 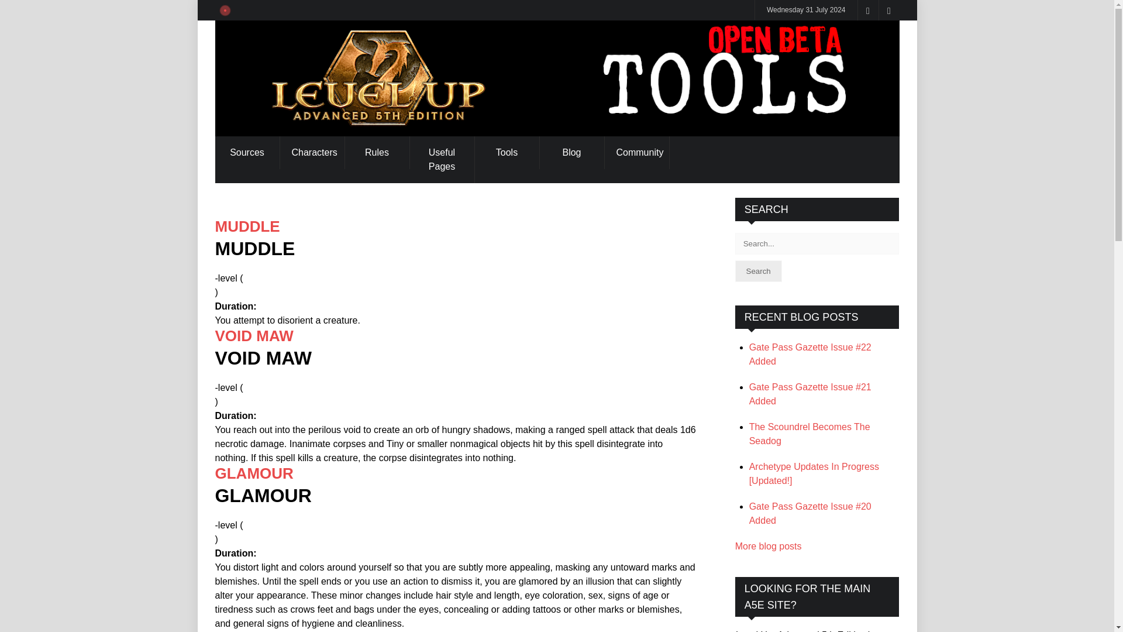 What do you see at coordinates (557, 78) in the screenshot?
I see `Level Up` at bounding box center [557, 78].